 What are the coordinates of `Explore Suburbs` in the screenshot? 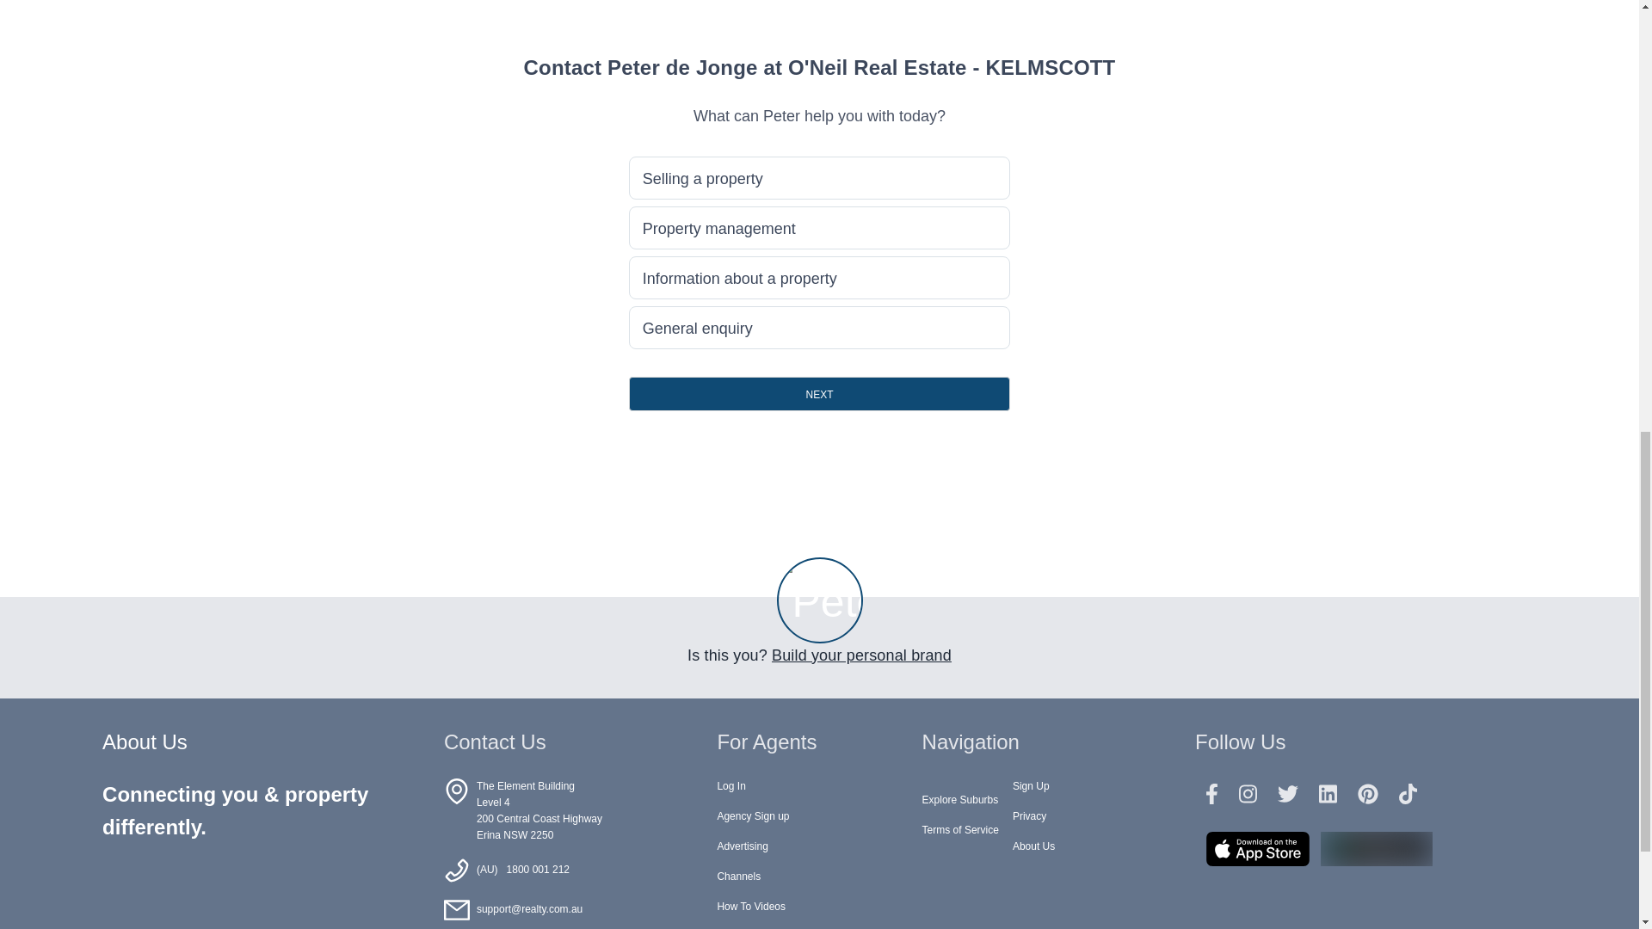 It's located at (960, 800).